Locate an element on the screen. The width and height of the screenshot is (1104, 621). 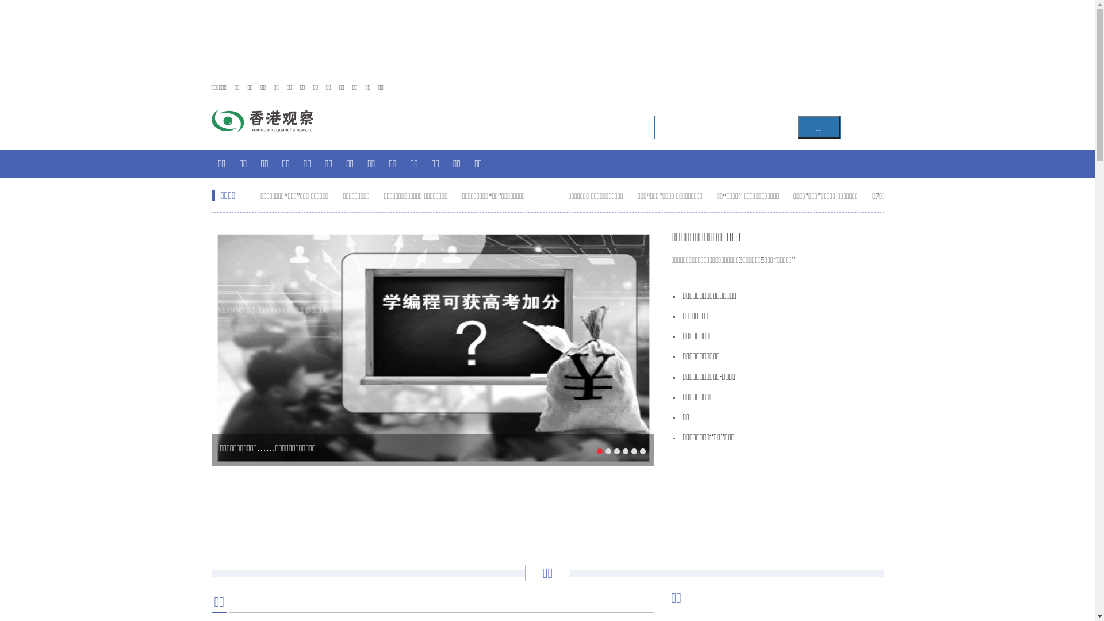
Advertisement is located at coordinates (548, 509).